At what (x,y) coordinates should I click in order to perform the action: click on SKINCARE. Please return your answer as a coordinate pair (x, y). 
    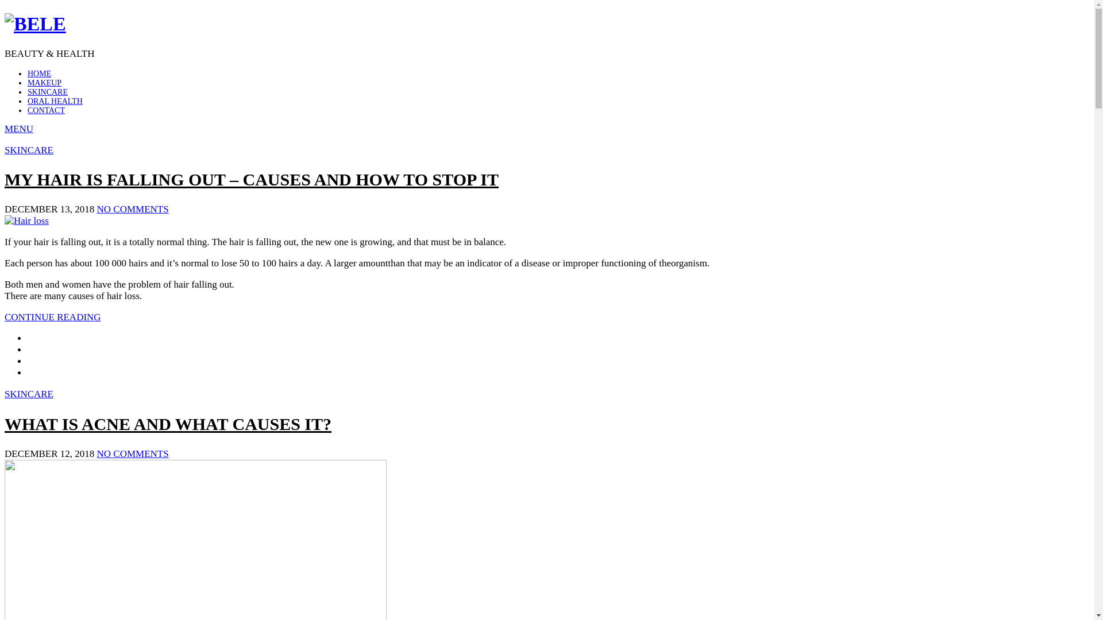
    Looking at the image, I should click on (29, 150).